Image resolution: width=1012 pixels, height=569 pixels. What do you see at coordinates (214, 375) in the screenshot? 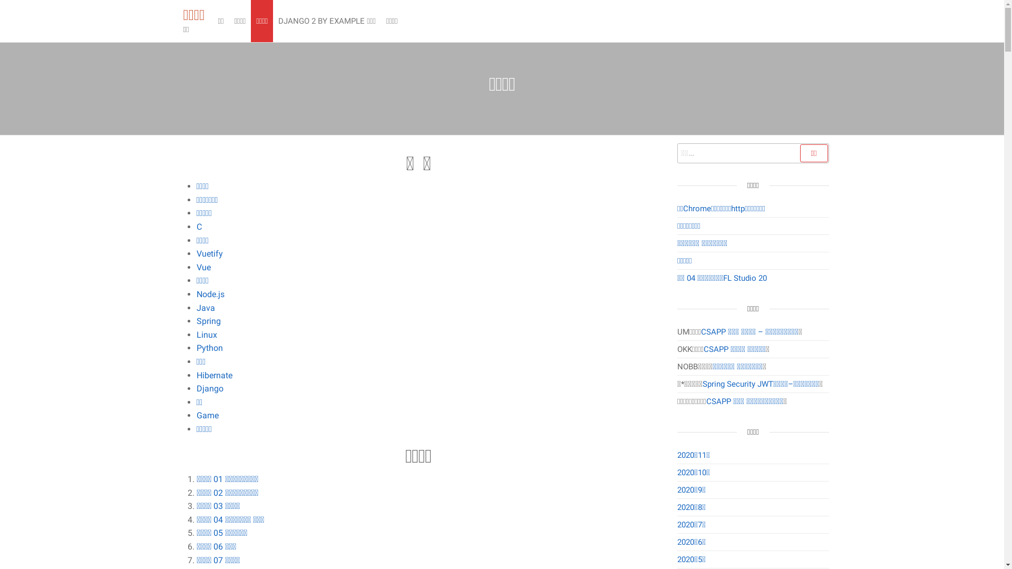
I see `Hibernate` at bounding box center [214, 375].